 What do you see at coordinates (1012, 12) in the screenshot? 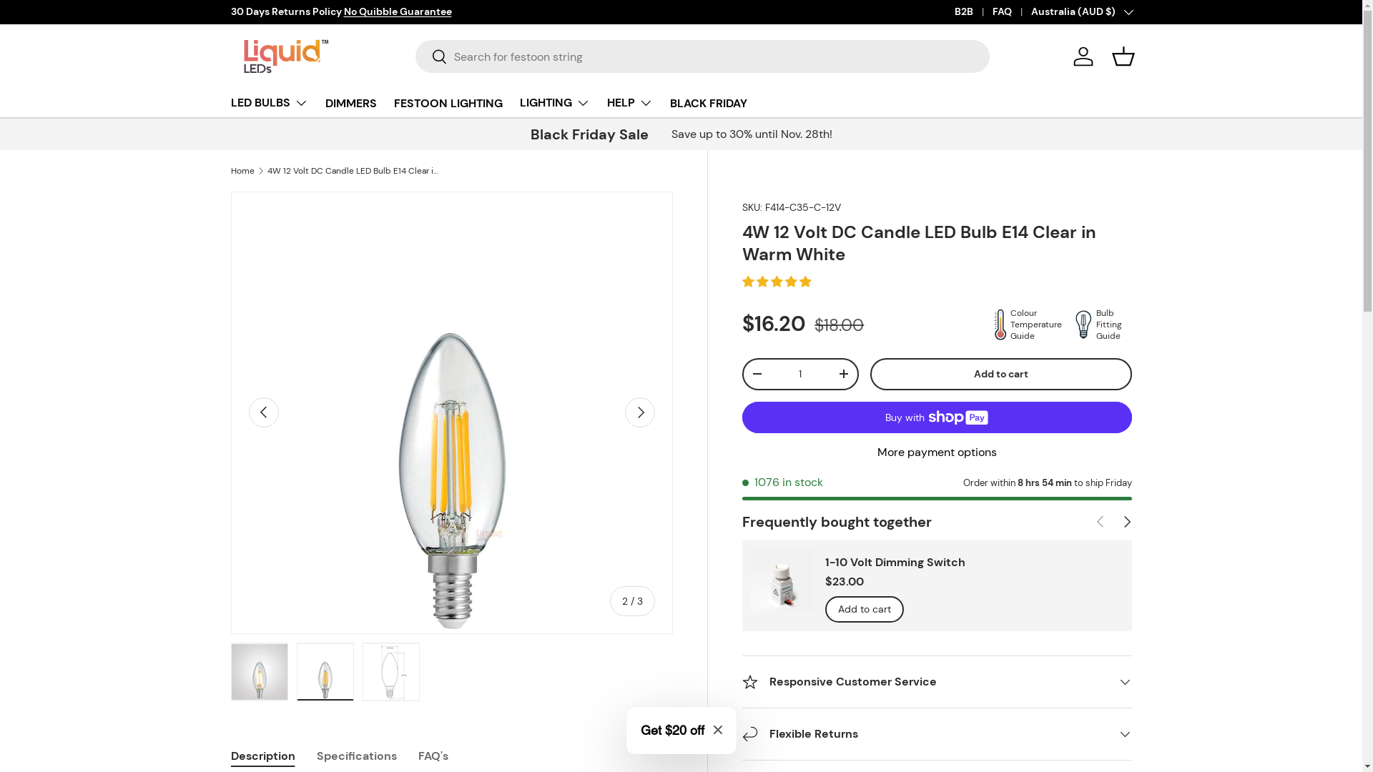
I see `FAQ` at bounding box center [1012, 12].